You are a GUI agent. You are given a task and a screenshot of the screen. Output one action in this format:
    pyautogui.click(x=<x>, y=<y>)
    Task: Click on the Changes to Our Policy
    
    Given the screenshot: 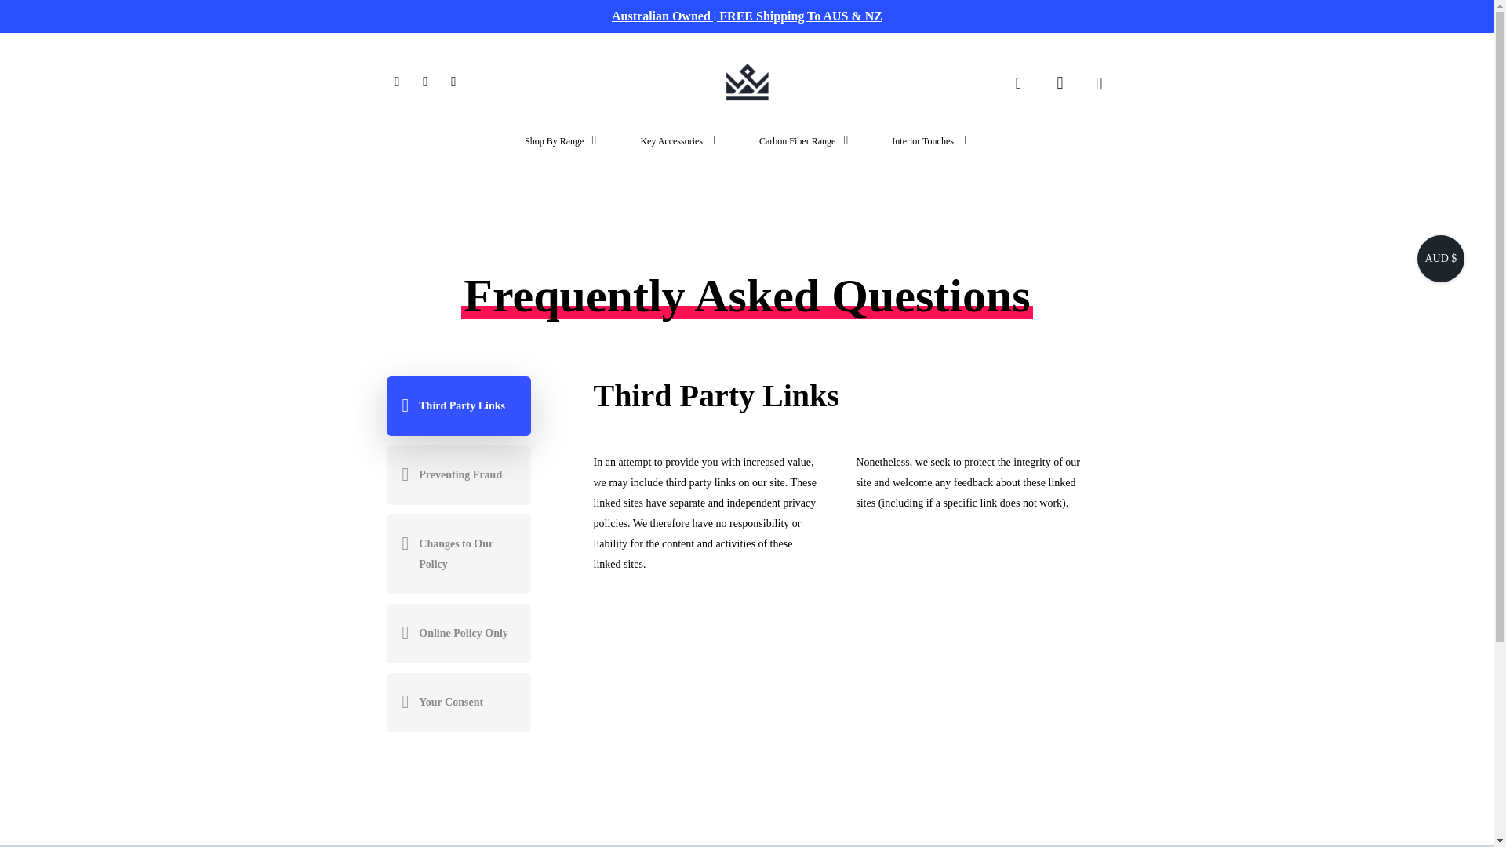 What is the action you would take?
    pyautogui.click(x=457, y=554)
    